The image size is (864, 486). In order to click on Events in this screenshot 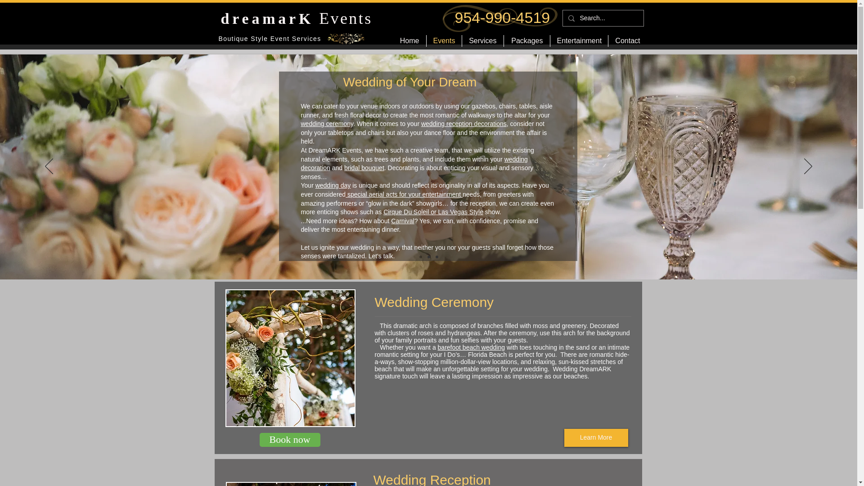, I will do `click(444, 40)`.